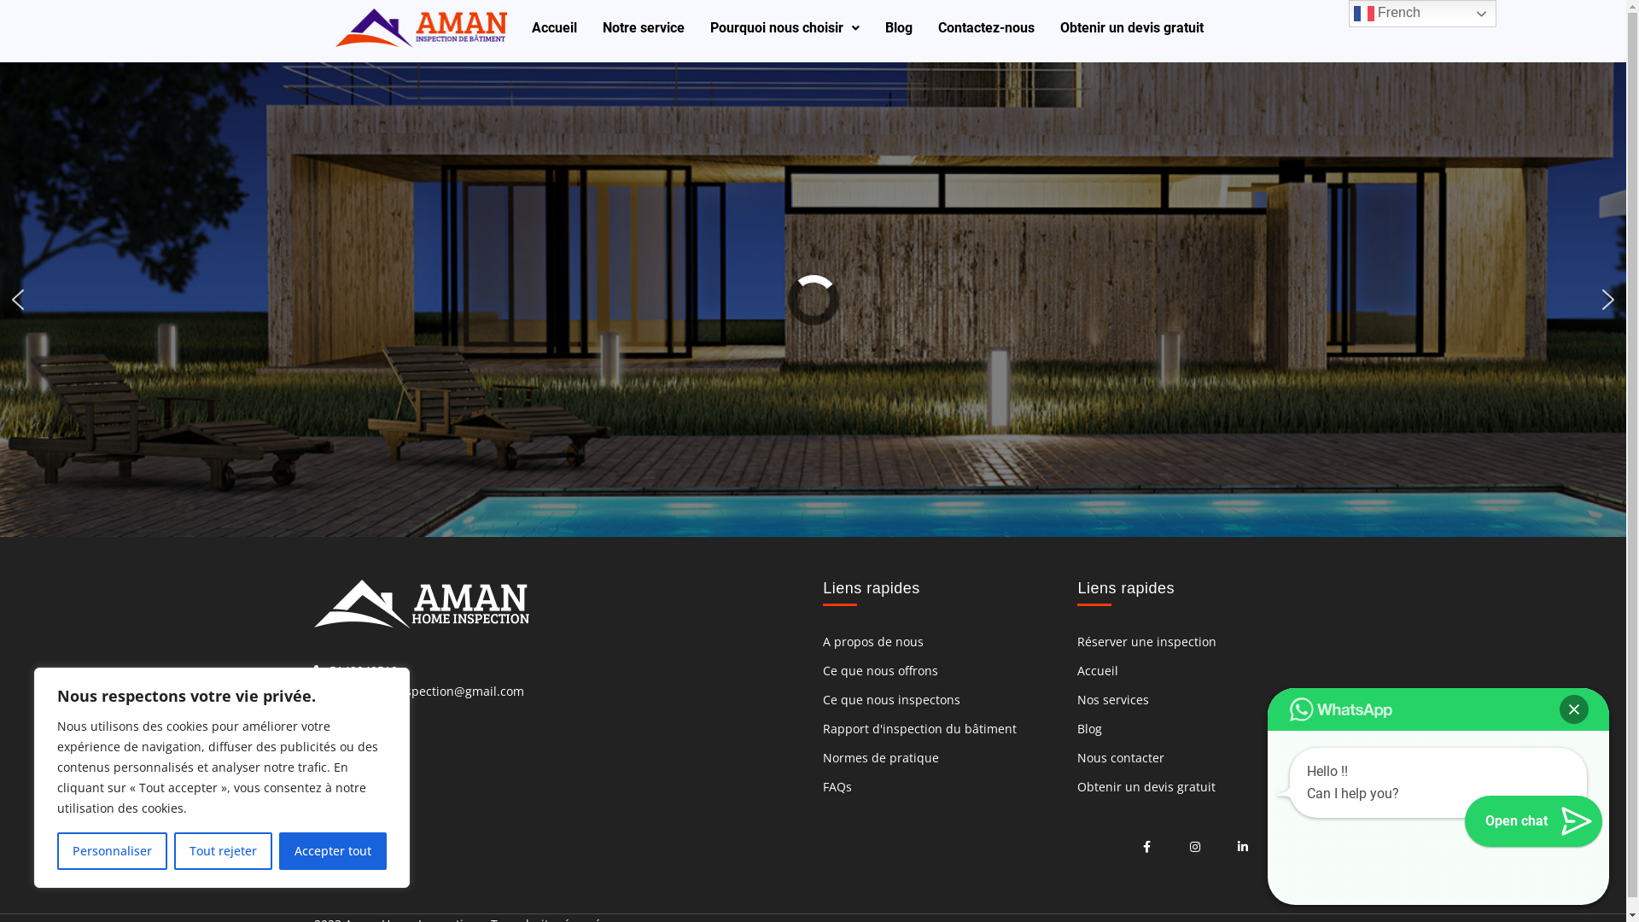  Describe the element at coordinates (1243, 847) in the screenshot. I see `Pinterest` at that location.